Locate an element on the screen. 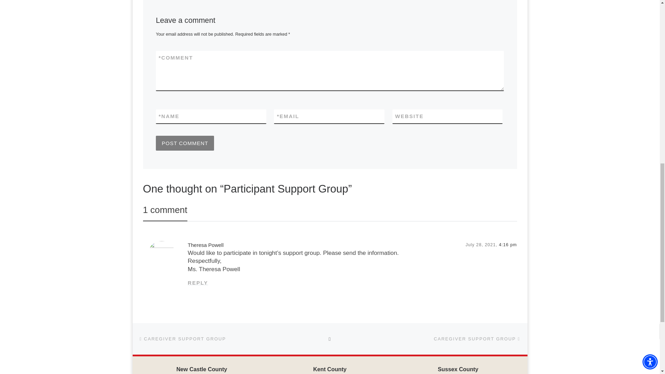  Post Comment is located at coordinates (185, 143).